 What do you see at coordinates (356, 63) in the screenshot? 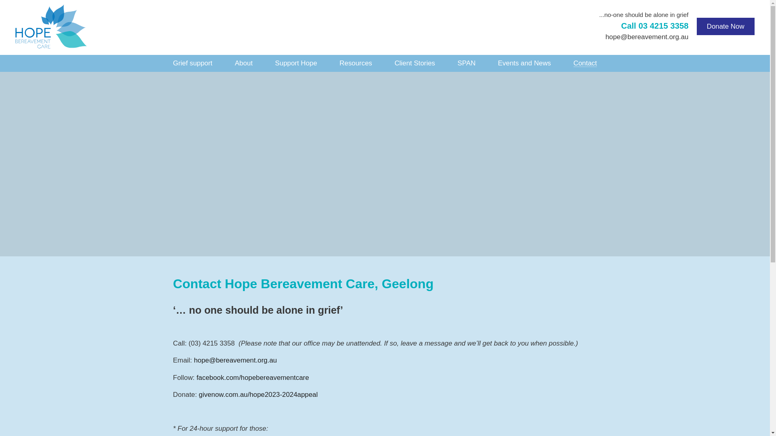
I see `Resources` at bounding box center [356, 63].